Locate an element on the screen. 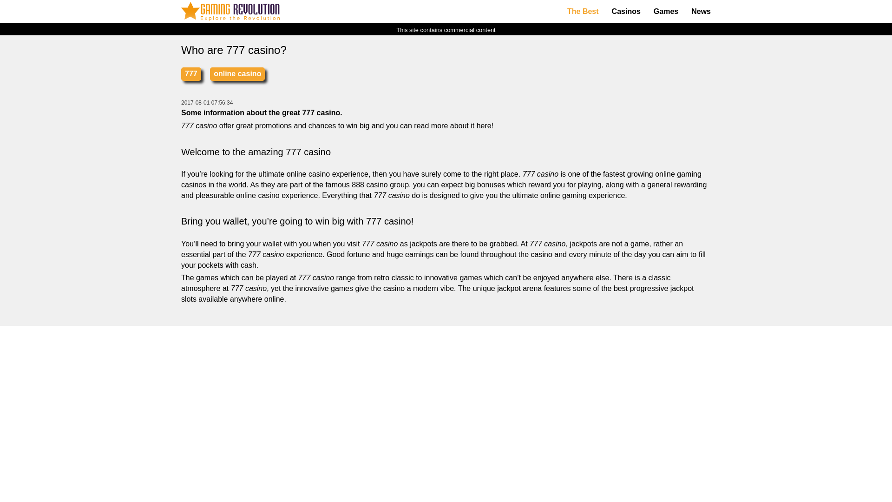  online casino is located at coordinates (237, 73).